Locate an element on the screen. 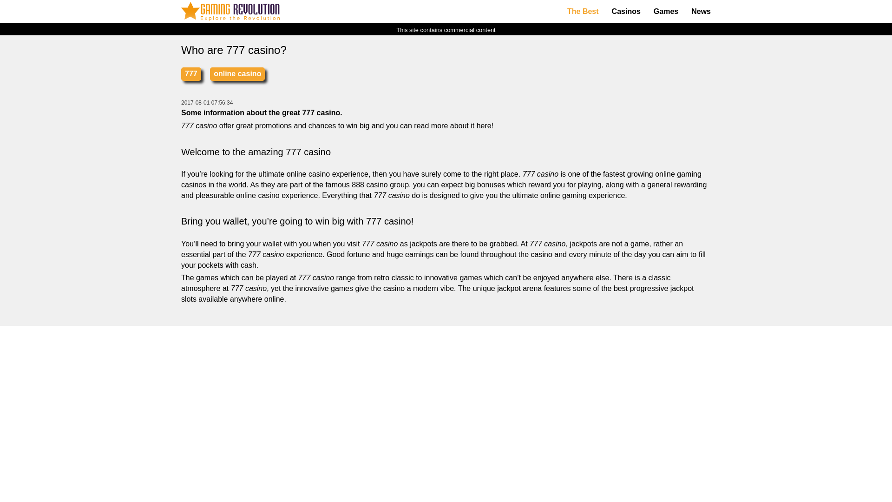  online casino is located at coordinates (237, 73).